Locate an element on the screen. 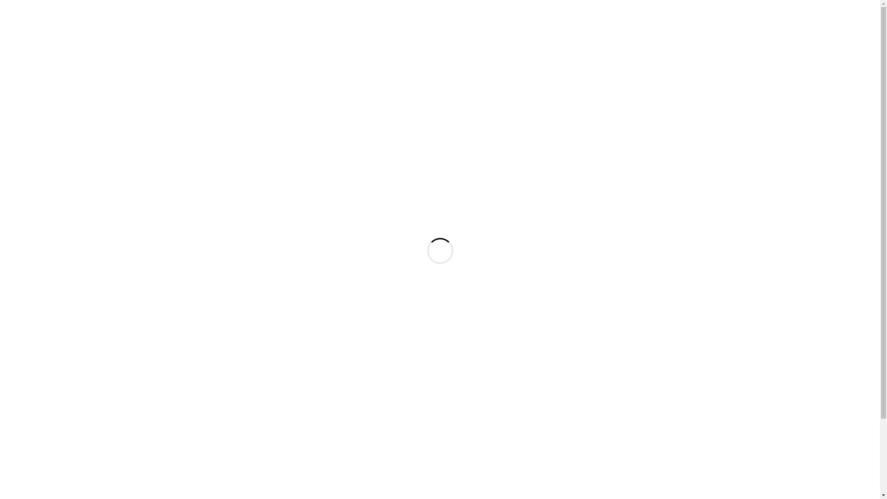 The height and width of the screenshot is (499, 887). Uncategorized is located at coordinates (601, 359).